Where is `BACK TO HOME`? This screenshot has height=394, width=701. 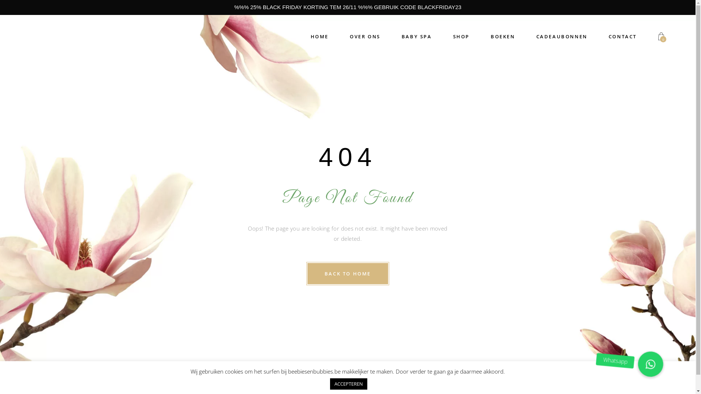
BACK TO HOME is located at coordinates (348, 274).